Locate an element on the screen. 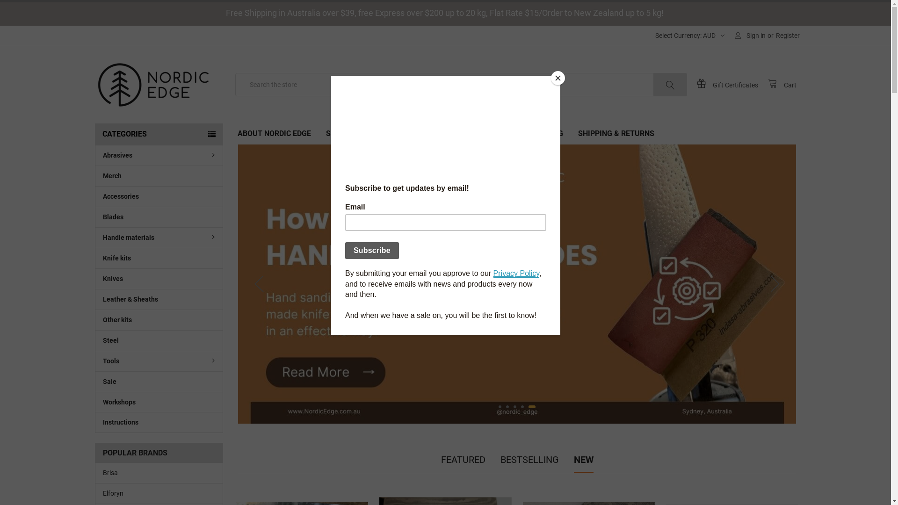 This screenshot has width=898, height=505. 1 is located at coordinates (500, 407).